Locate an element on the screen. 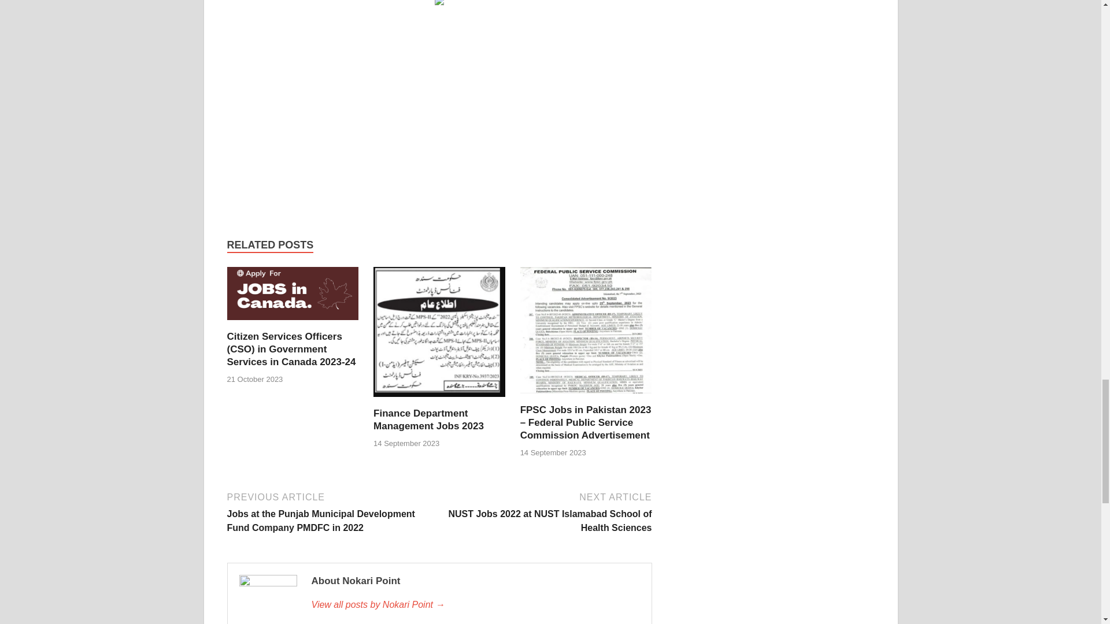 The image size is (1110, 624). Finance Department Management Jobs 2023 is located at coordinates (439, 400).